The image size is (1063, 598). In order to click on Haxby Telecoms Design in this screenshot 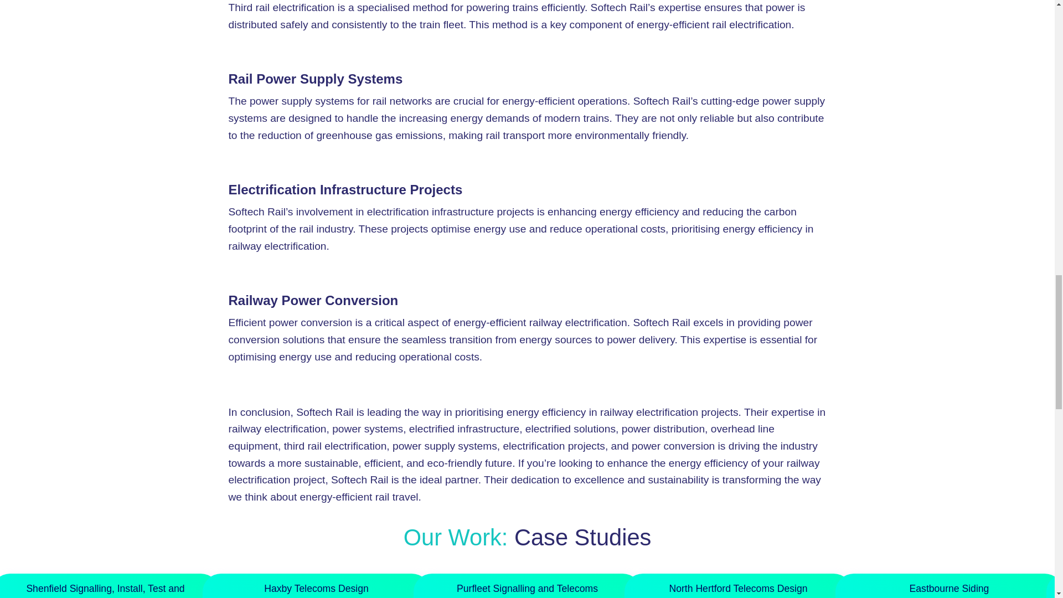, I will do `click(316, 589)`.